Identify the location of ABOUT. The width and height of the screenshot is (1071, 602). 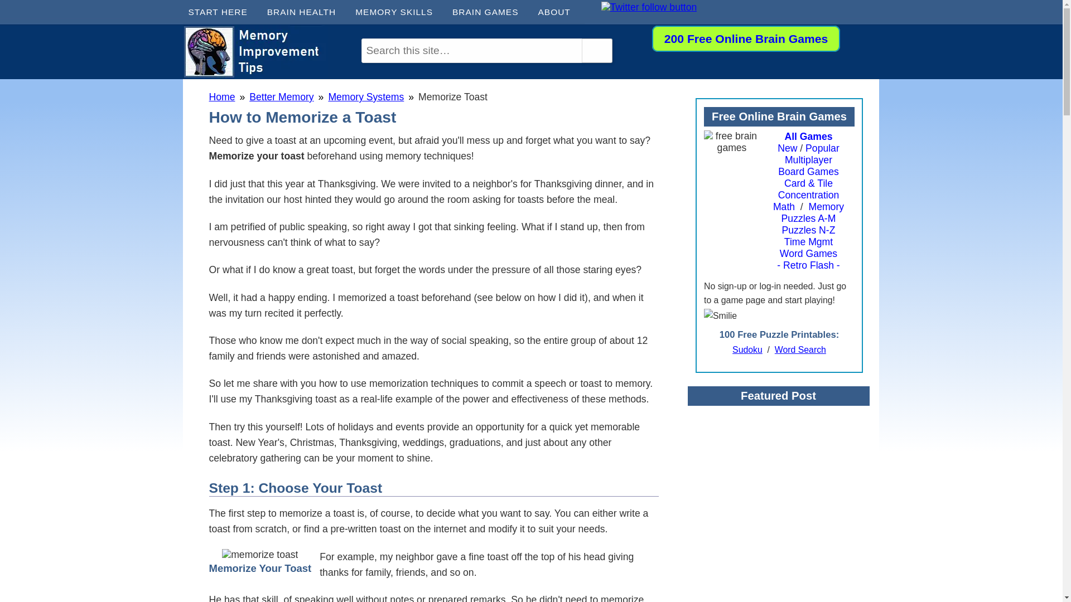
(558, 12).